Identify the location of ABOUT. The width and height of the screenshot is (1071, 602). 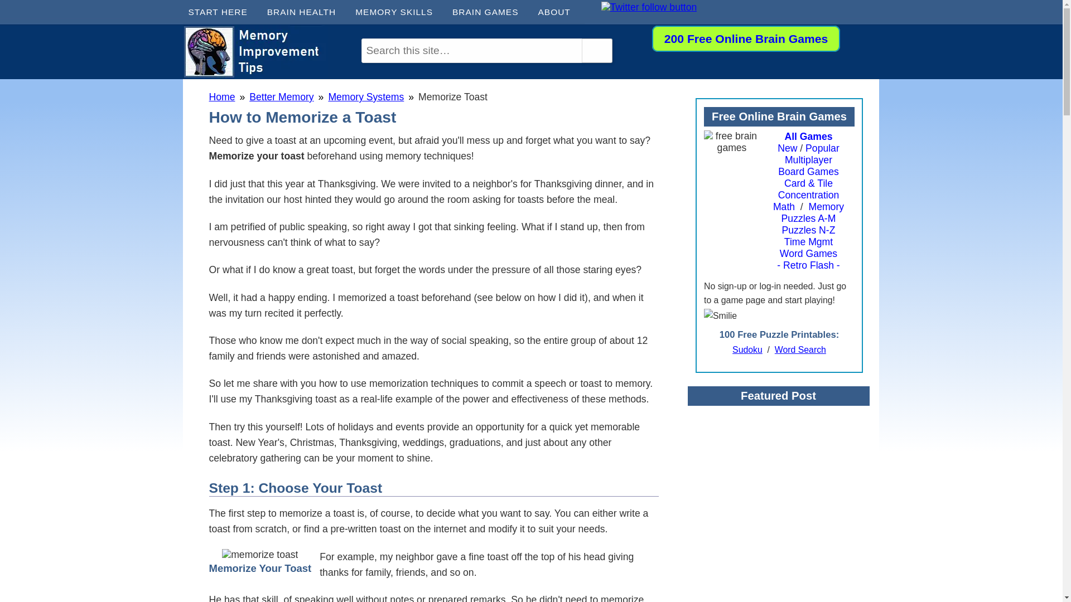
(558, 12).